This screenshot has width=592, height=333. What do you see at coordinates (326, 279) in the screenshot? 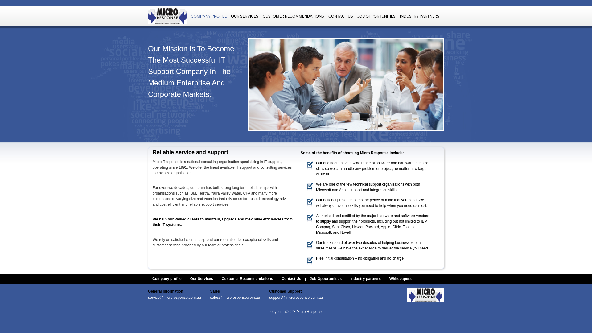
I see `Job Opportunities` at bounding box center [326, 279].